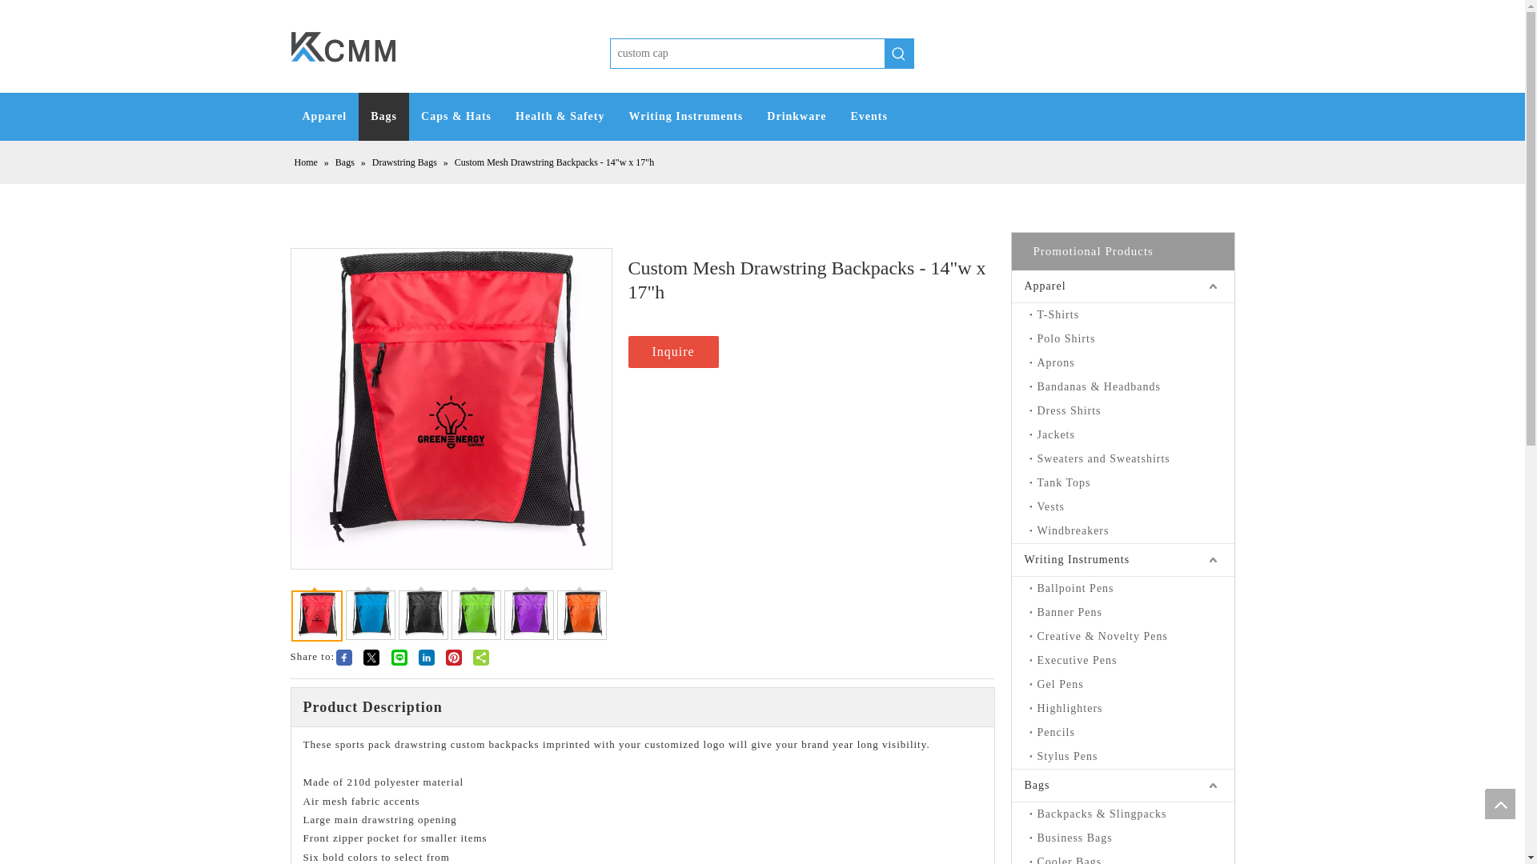  I want to click on Apparel, so click(1122, 286).